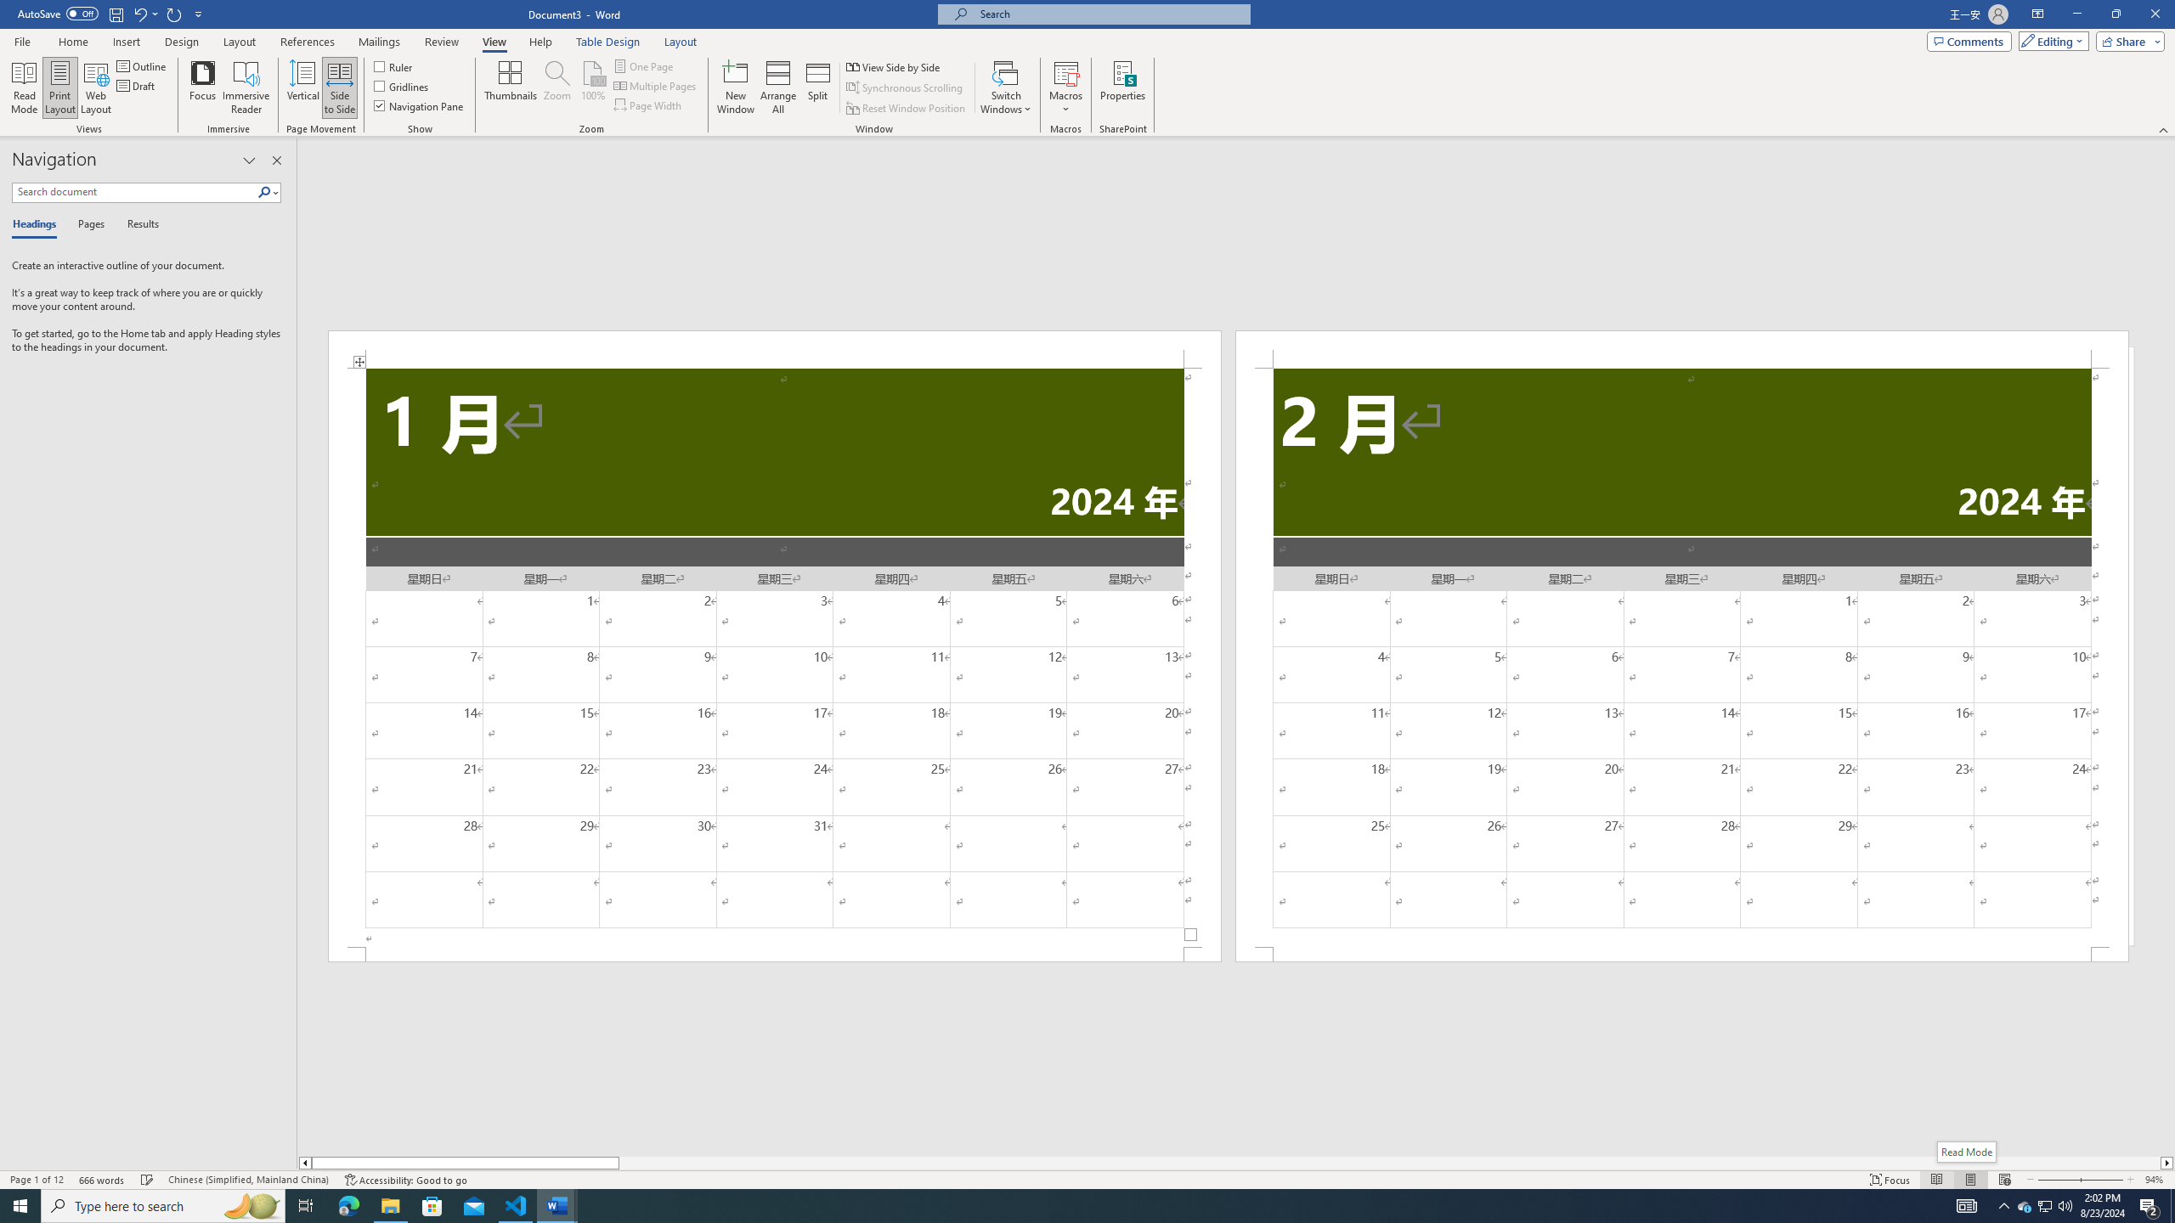 The height and width of the screenshot is (1223, 2175). Describe the element at coordinates (592, 87) in the screenshot. I see `100%` at that location.